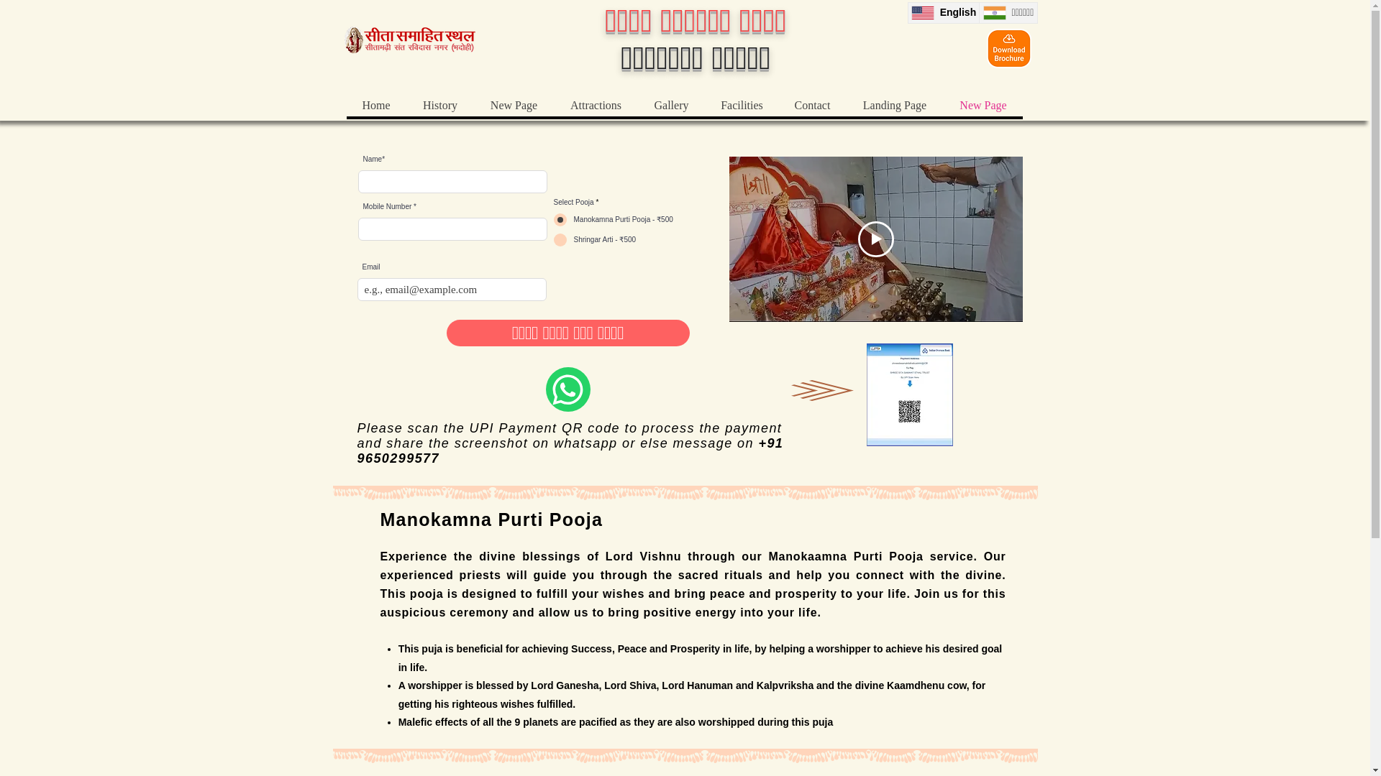  Describe the element at coordinates (741, 105) in the screenshot. I see `Facilities` at that location.